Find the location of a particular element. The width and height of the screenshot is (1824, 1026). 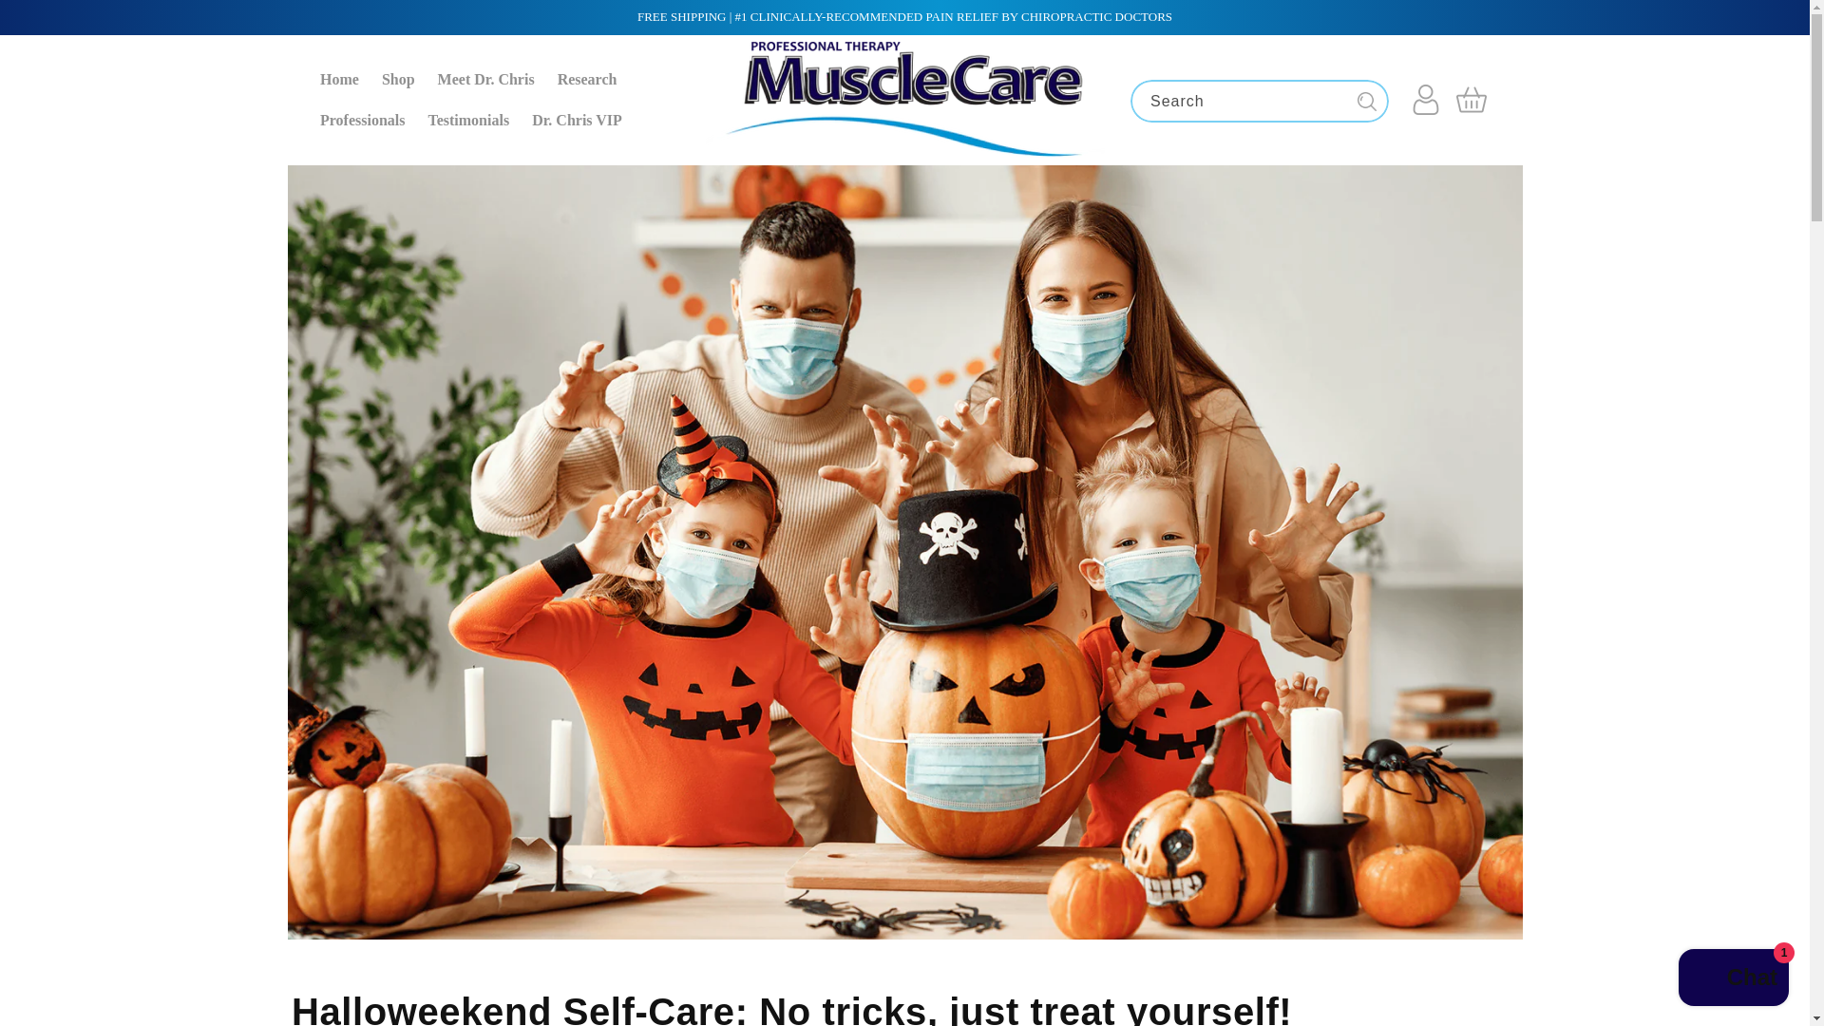

Dr. Chris VIP is located at coordinates (576, 120).